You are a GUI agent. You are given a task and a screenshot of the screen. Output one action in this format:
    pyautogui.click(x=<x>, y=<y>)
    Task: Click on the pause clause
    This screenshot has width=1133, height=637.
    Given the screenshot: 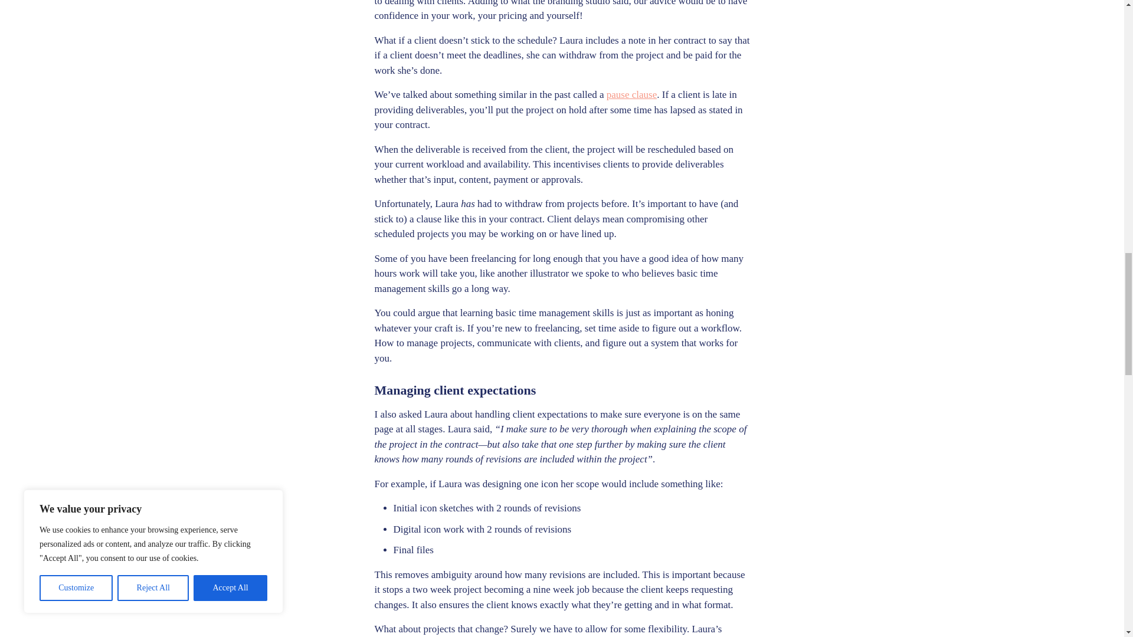 What is the action you would take?
    pyautogui.click(x=631, y=94)
    